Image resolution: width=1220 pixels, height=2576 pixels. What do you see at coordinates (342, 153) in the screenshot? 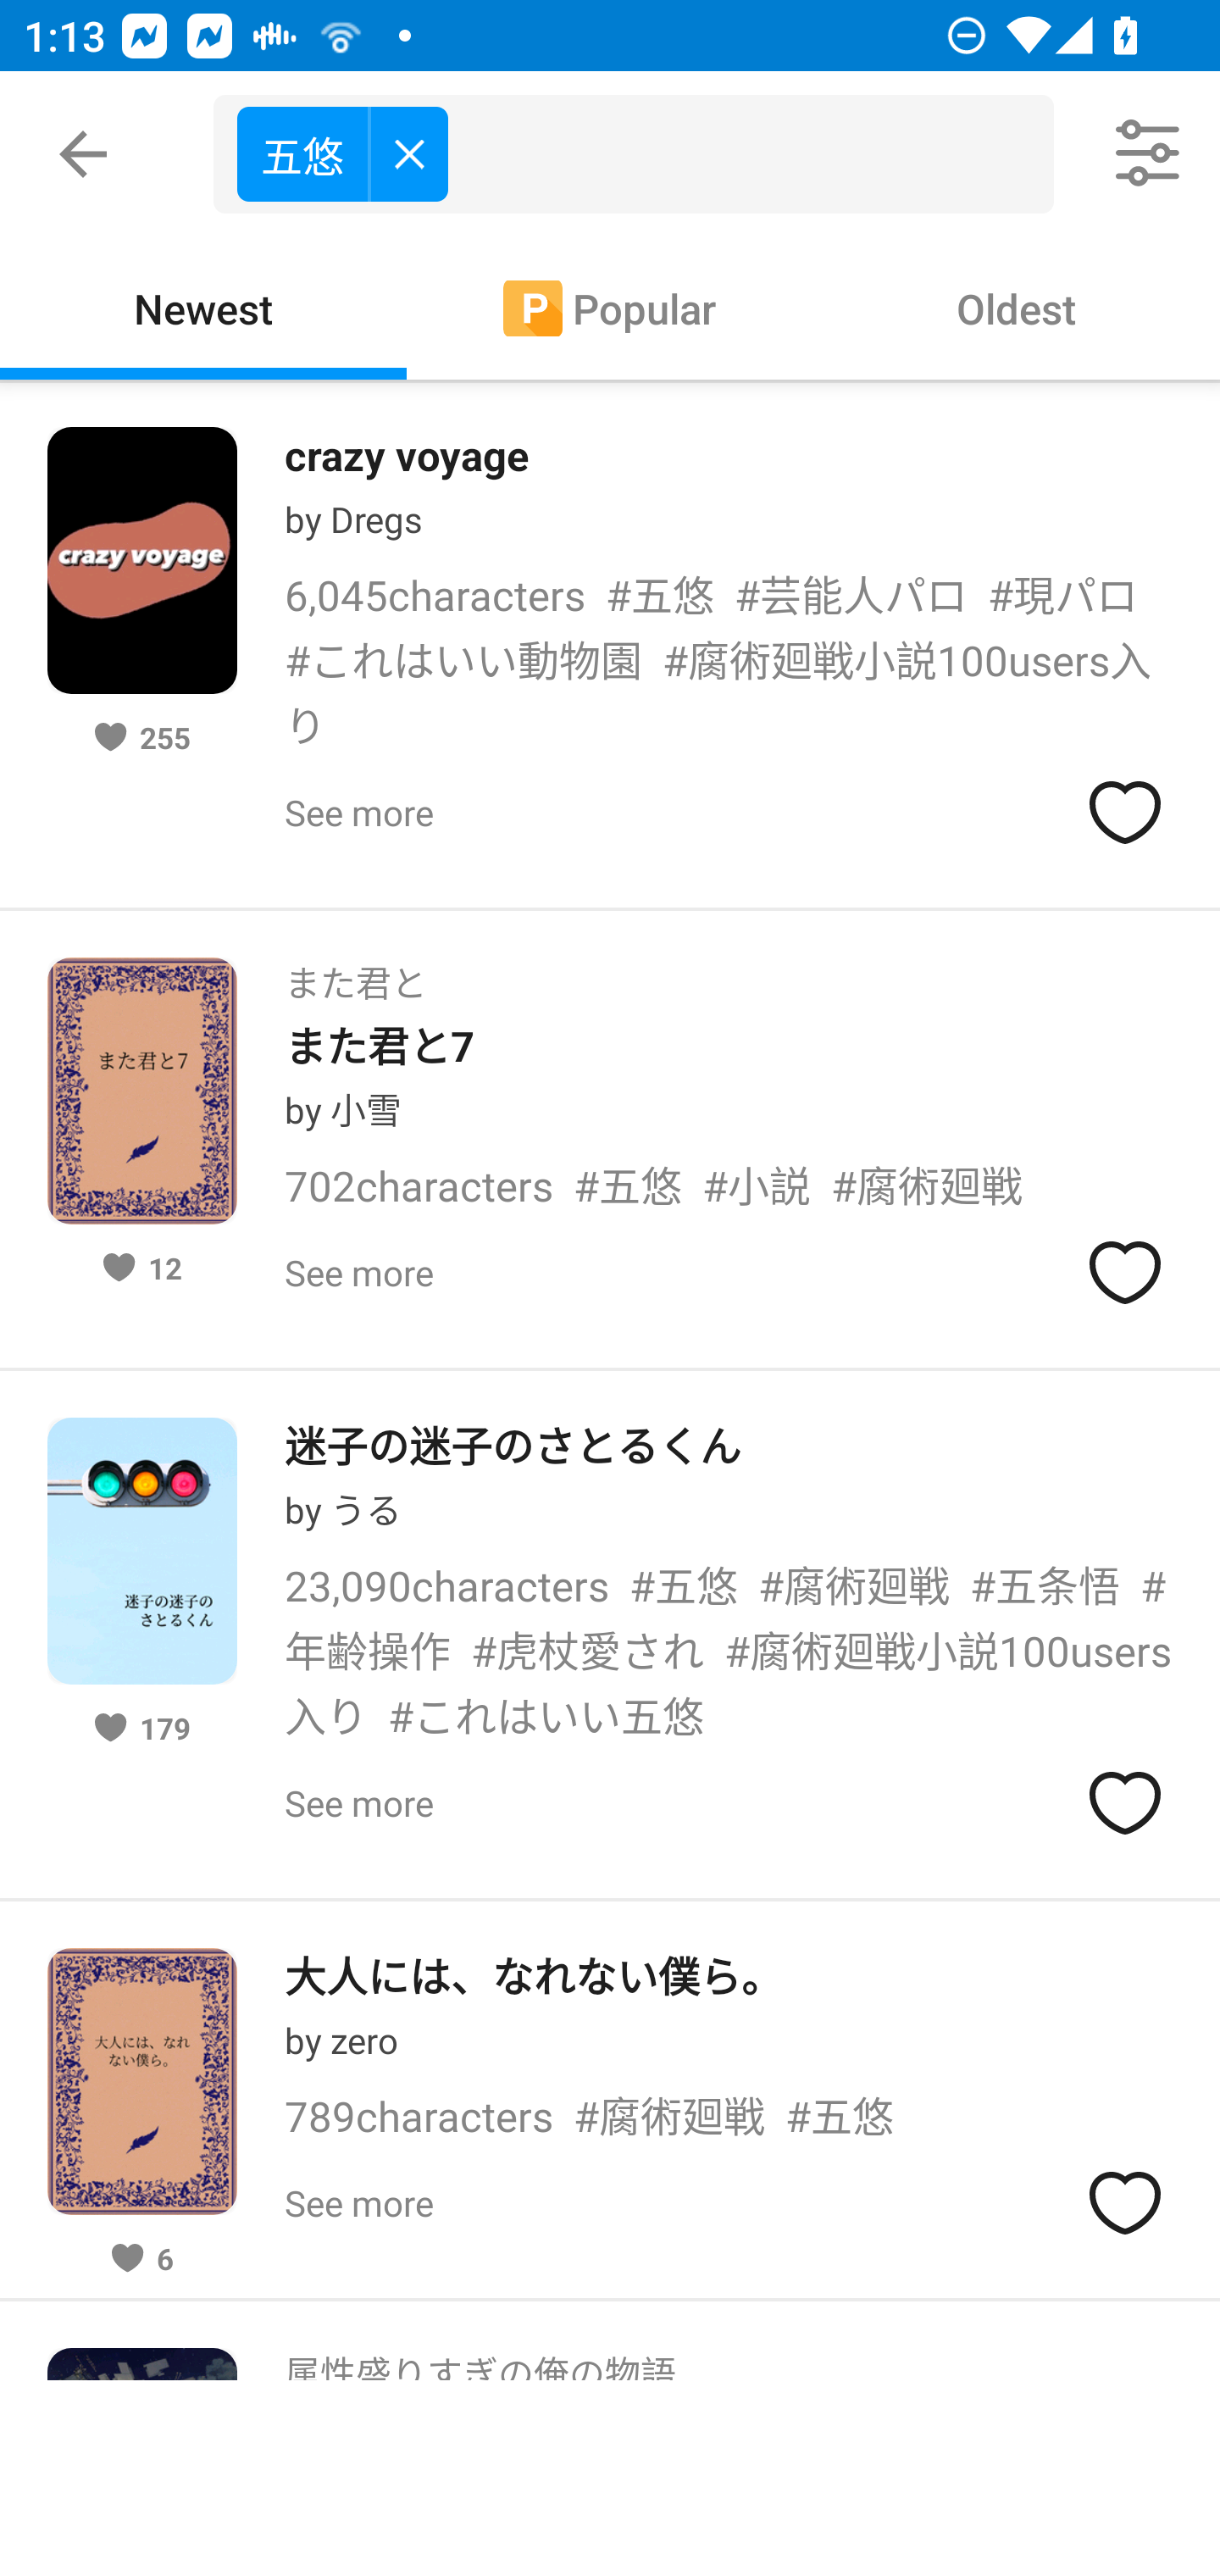
I see `五悠` at bounding box center [342, 153].